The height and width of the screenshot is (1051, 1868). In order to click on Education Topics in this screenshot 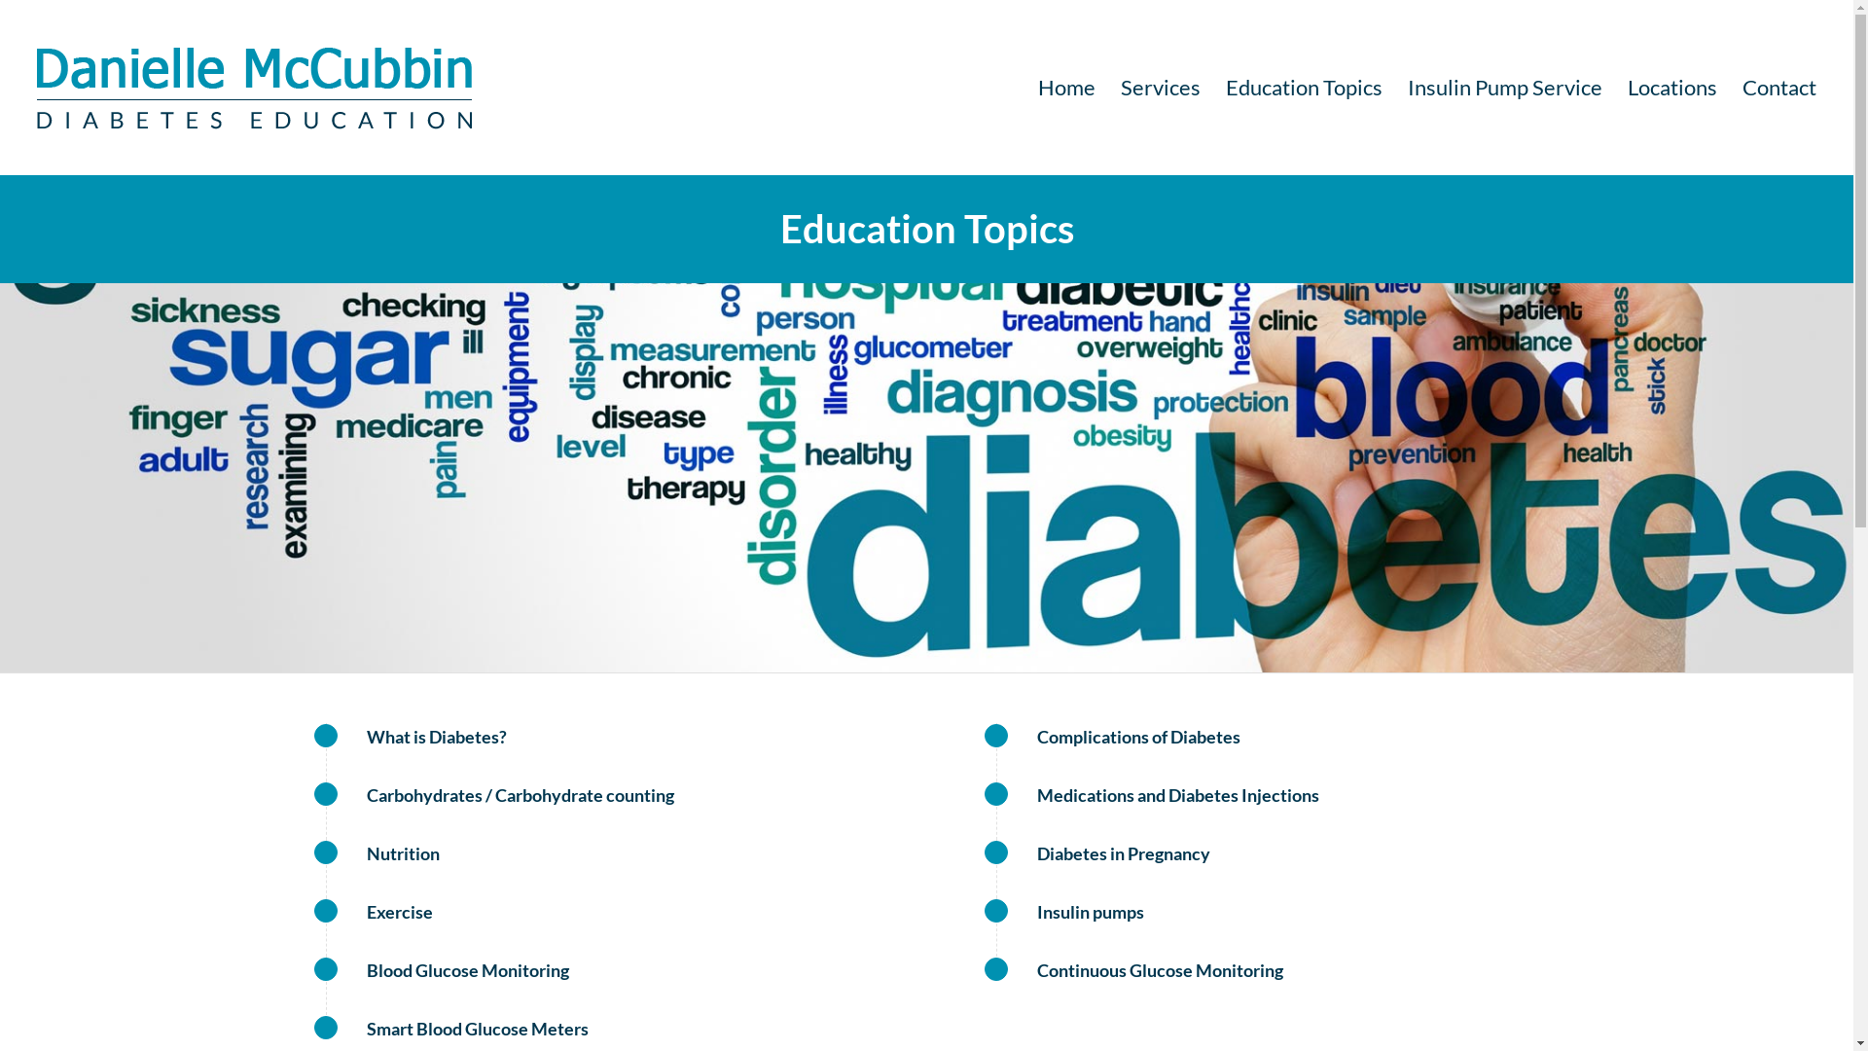, I will do `click(1304, 88)`.